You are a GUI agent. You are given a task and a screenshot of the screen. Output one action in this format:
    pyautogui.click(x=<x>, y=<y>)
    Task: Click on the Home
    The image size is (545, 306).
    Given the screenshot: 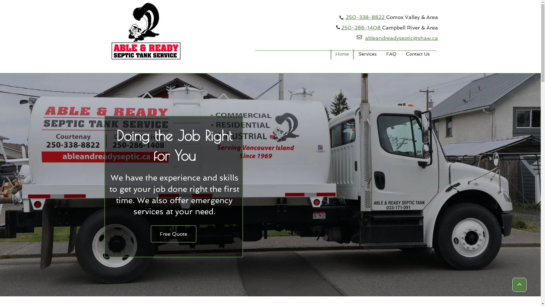 What is the action you would take?
    pyautogui.click(x=342, y=54)
    